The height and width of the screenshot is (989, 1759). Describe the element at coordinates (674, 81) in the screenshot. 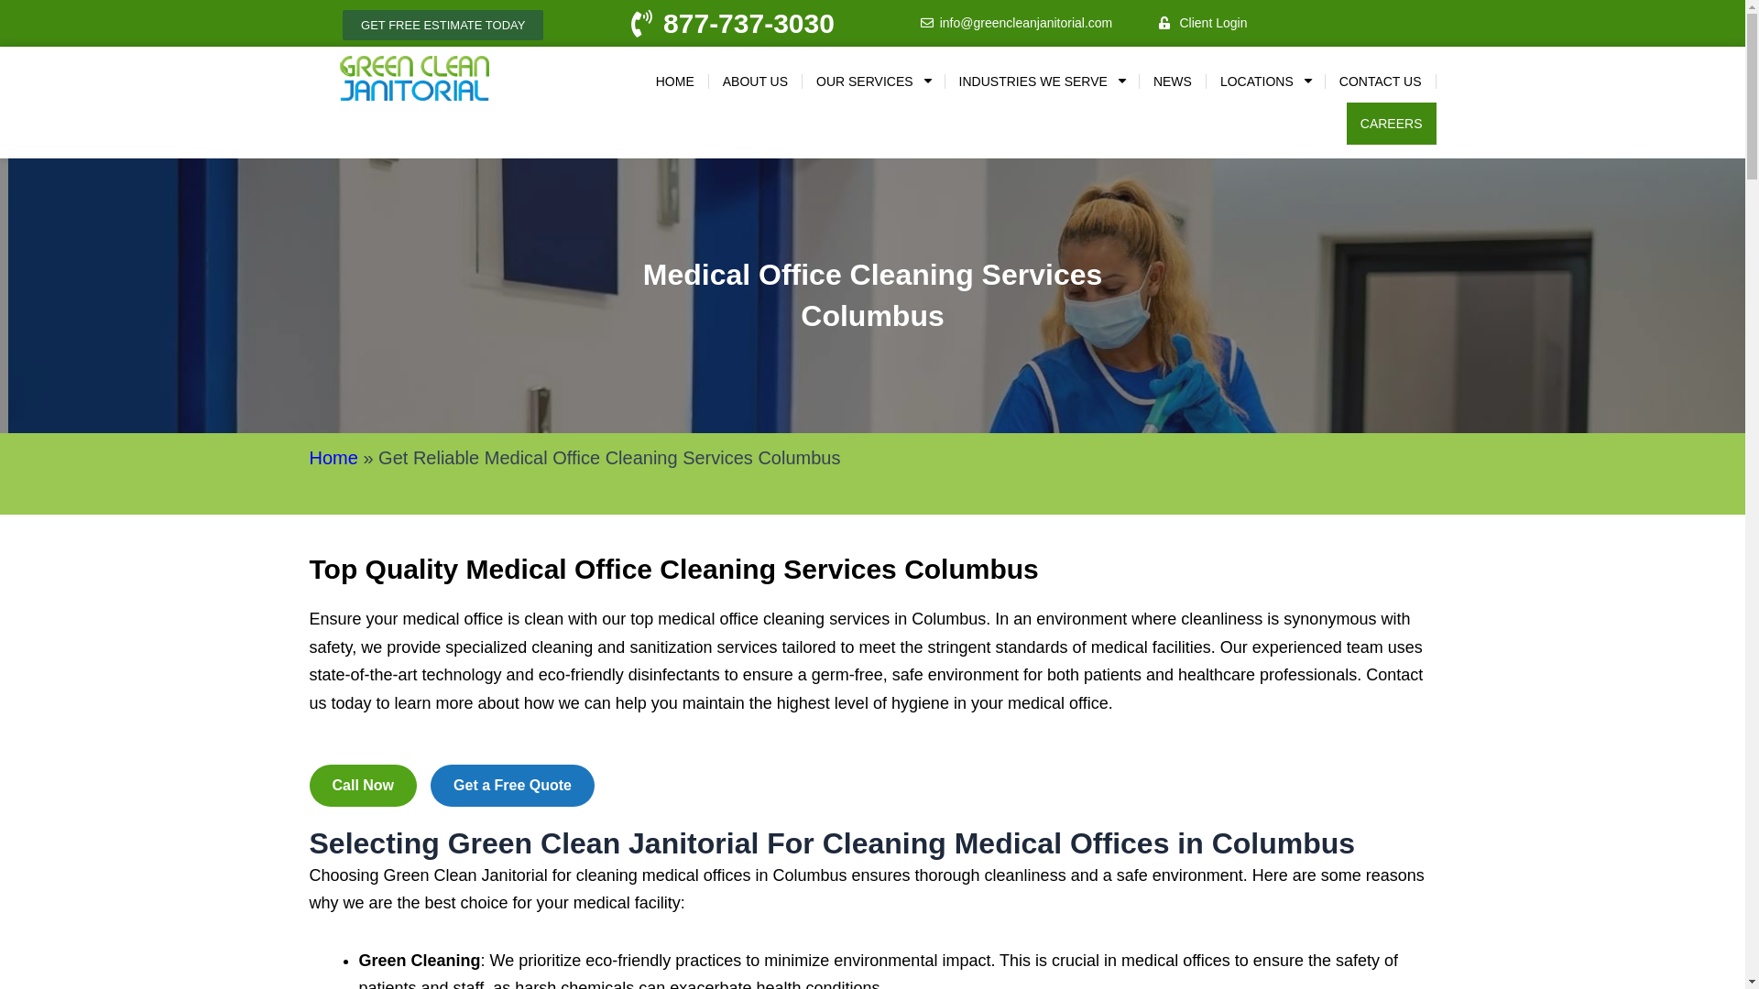

I see `HOME` at that location.